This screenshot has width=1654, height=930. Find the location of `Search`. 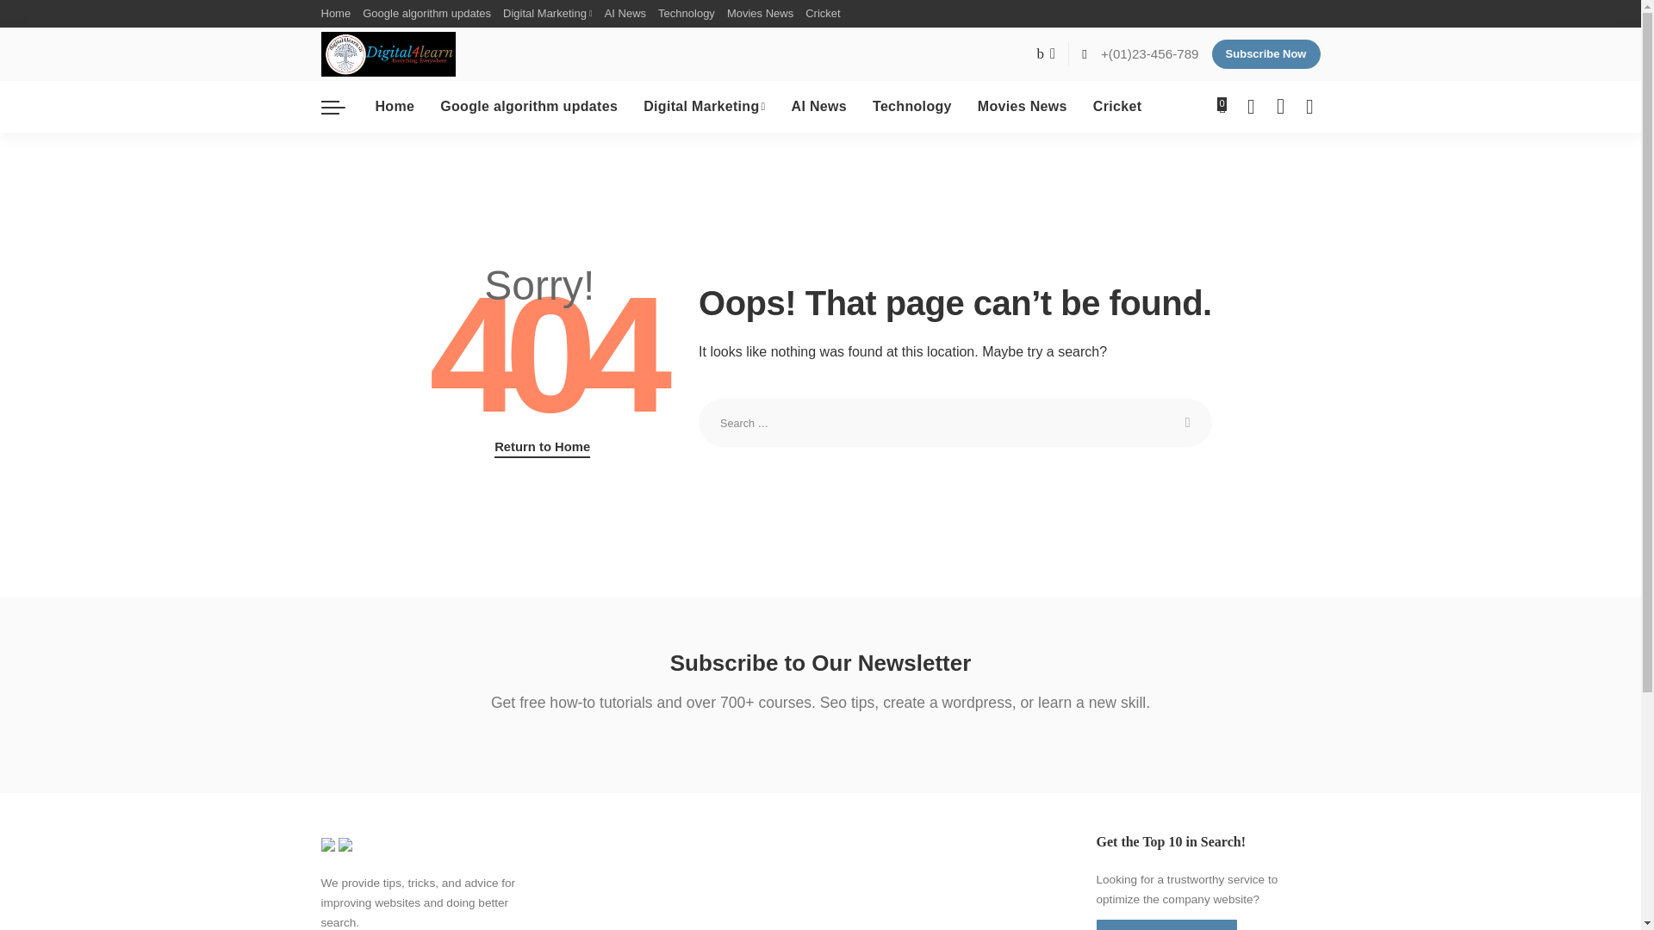

Search is located at coordinates (1188, 423).